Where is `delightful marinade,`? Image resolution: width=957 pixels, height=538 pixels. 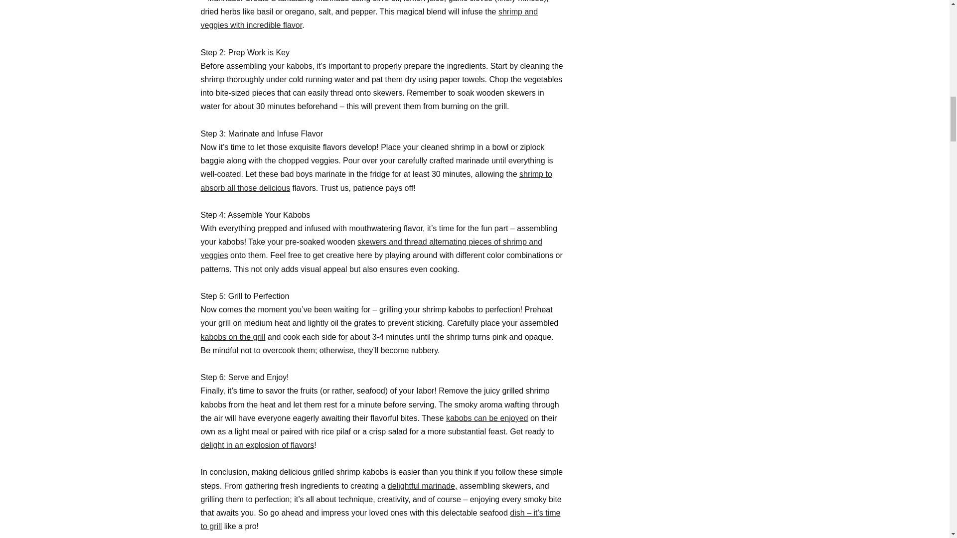
delightful marinade, is located at coordinates (422, 485).